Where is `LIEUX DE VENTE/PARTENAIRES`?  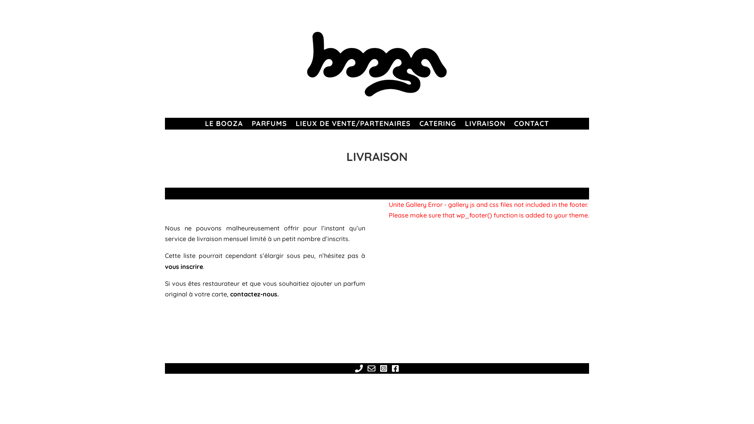 LIEUX DE VENTE/PARTENAIRES is located at coordinates (353, 125).